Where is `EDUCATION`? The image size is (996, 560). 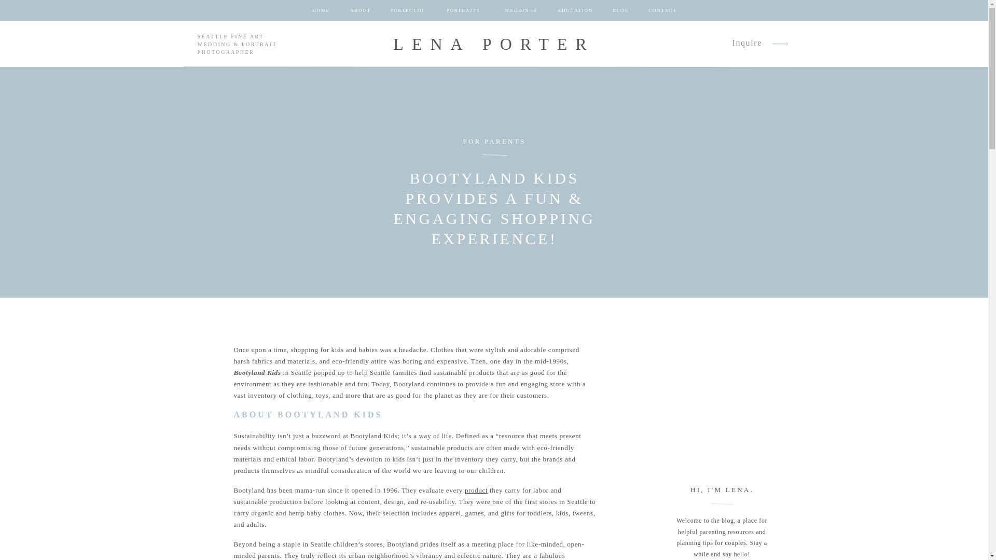 EDUCATION is located at coordinates (576, 10).